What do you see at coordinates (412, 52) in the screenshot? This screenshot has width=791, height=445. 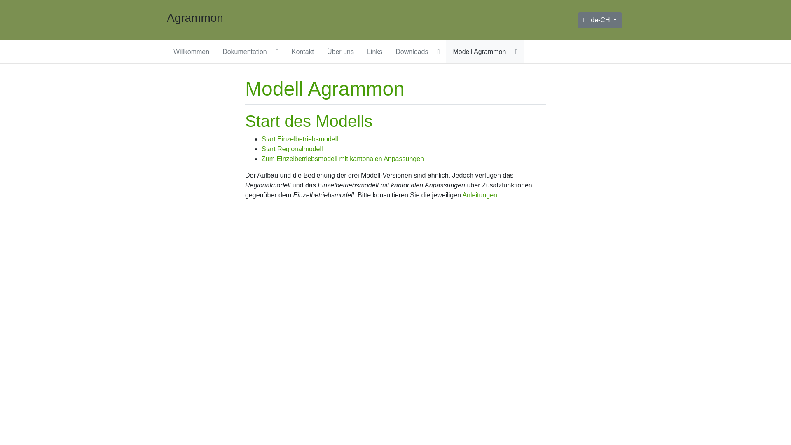 I see `Downloads` at bounding box center [412, 52].